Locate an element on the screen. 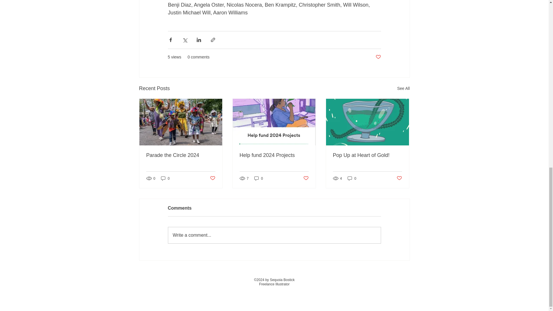  Post not marked as liked is located at coordinates (212, 178).